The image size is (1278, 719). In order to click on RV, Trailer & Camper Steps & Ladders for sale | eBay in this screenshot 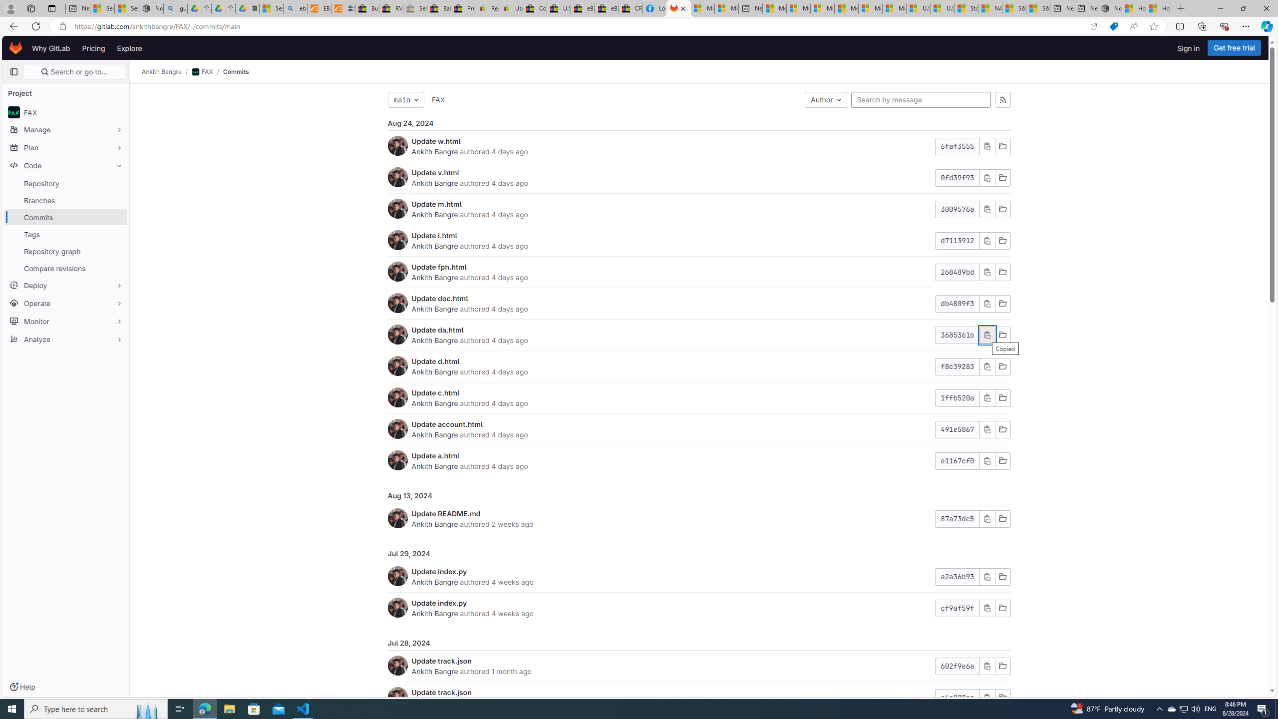, I will do `click(391, 8)`.